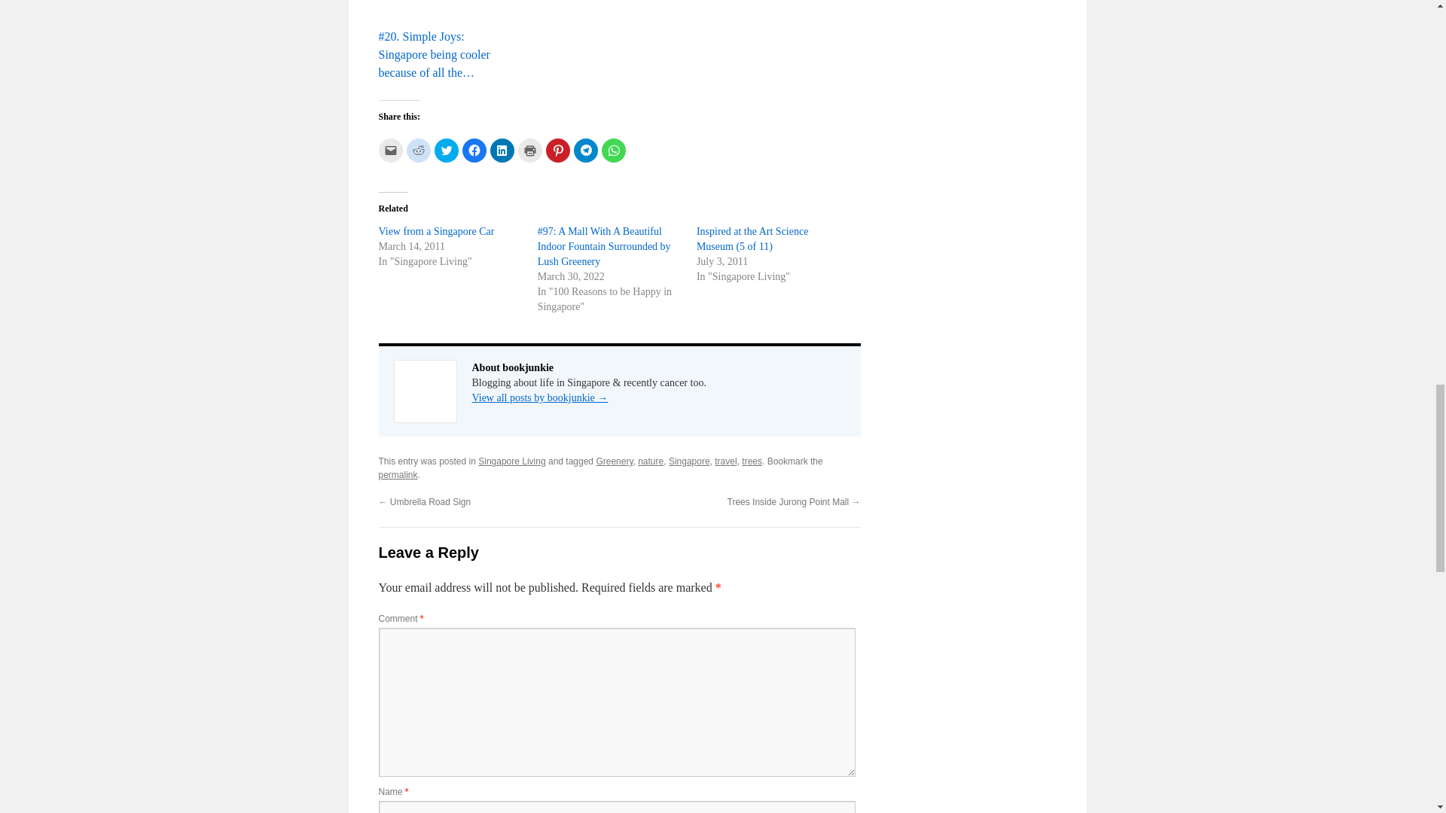 Image resolution: width=1446 pixels, height=813 pixels. Describe the element at coordinates (651, 461) in the screenshot. I see `nature` at that location.